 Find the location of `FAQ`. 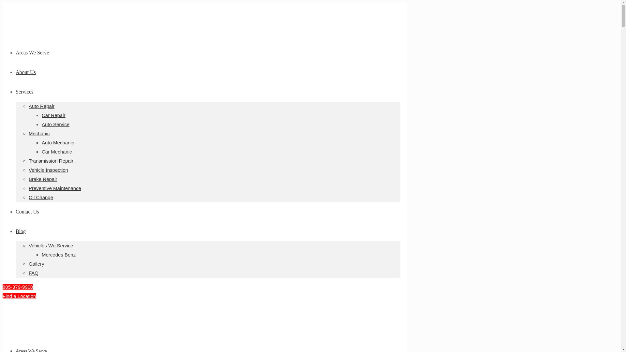

FAQ is located at coordinates (33, 273).